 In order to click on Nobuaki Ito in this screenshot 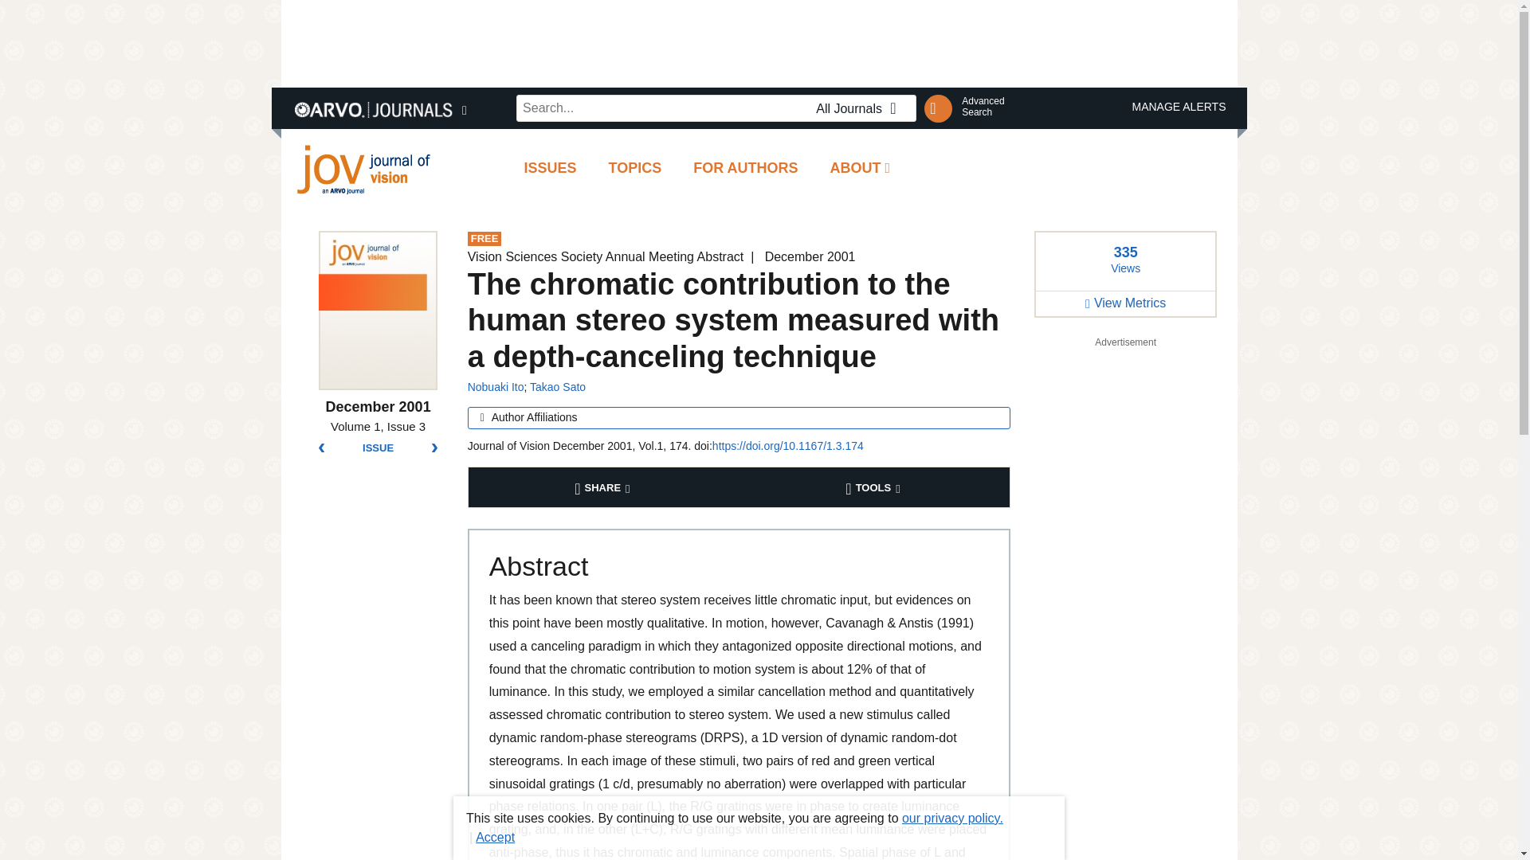, I will do `click(496, 387)`.